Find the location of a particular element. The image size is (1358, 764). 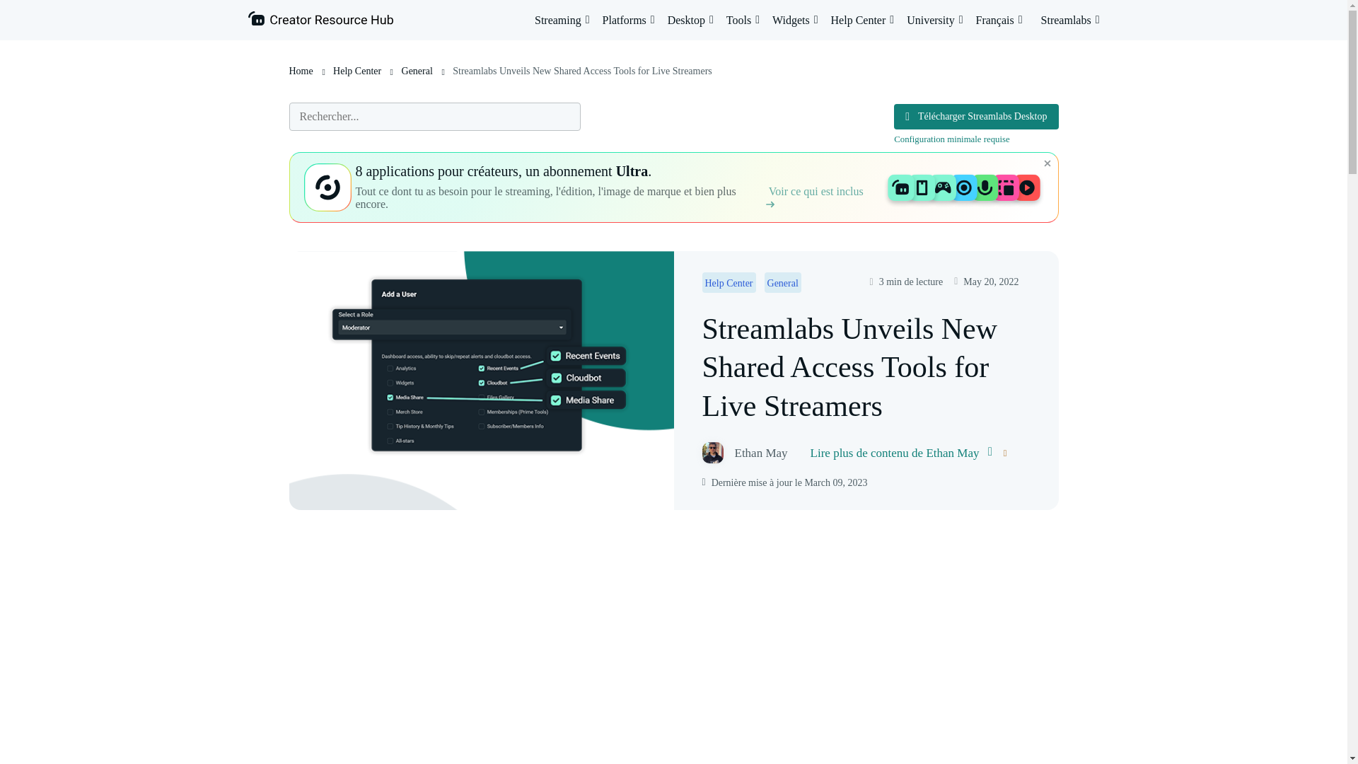

Platforms is located at coordinates (628, 20).